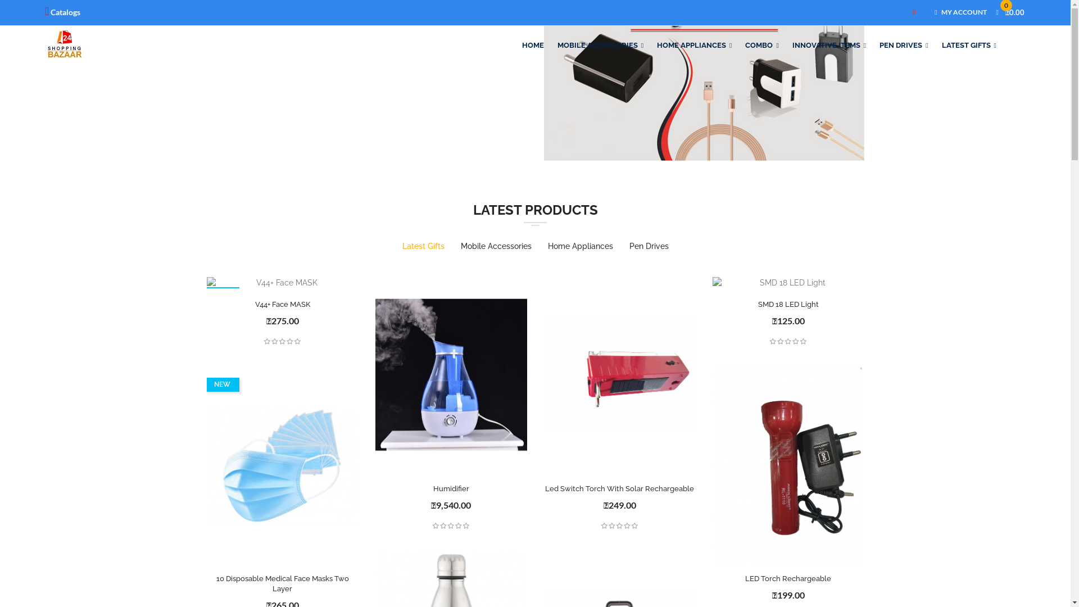 This screenshot has height=607, width=1079. I want to click on LATEST GIFTS, so click(969, 46).